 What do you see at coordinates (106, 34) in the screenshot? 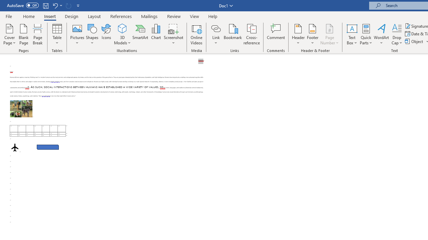
I see `Icons` at bounding box center [106, 34].